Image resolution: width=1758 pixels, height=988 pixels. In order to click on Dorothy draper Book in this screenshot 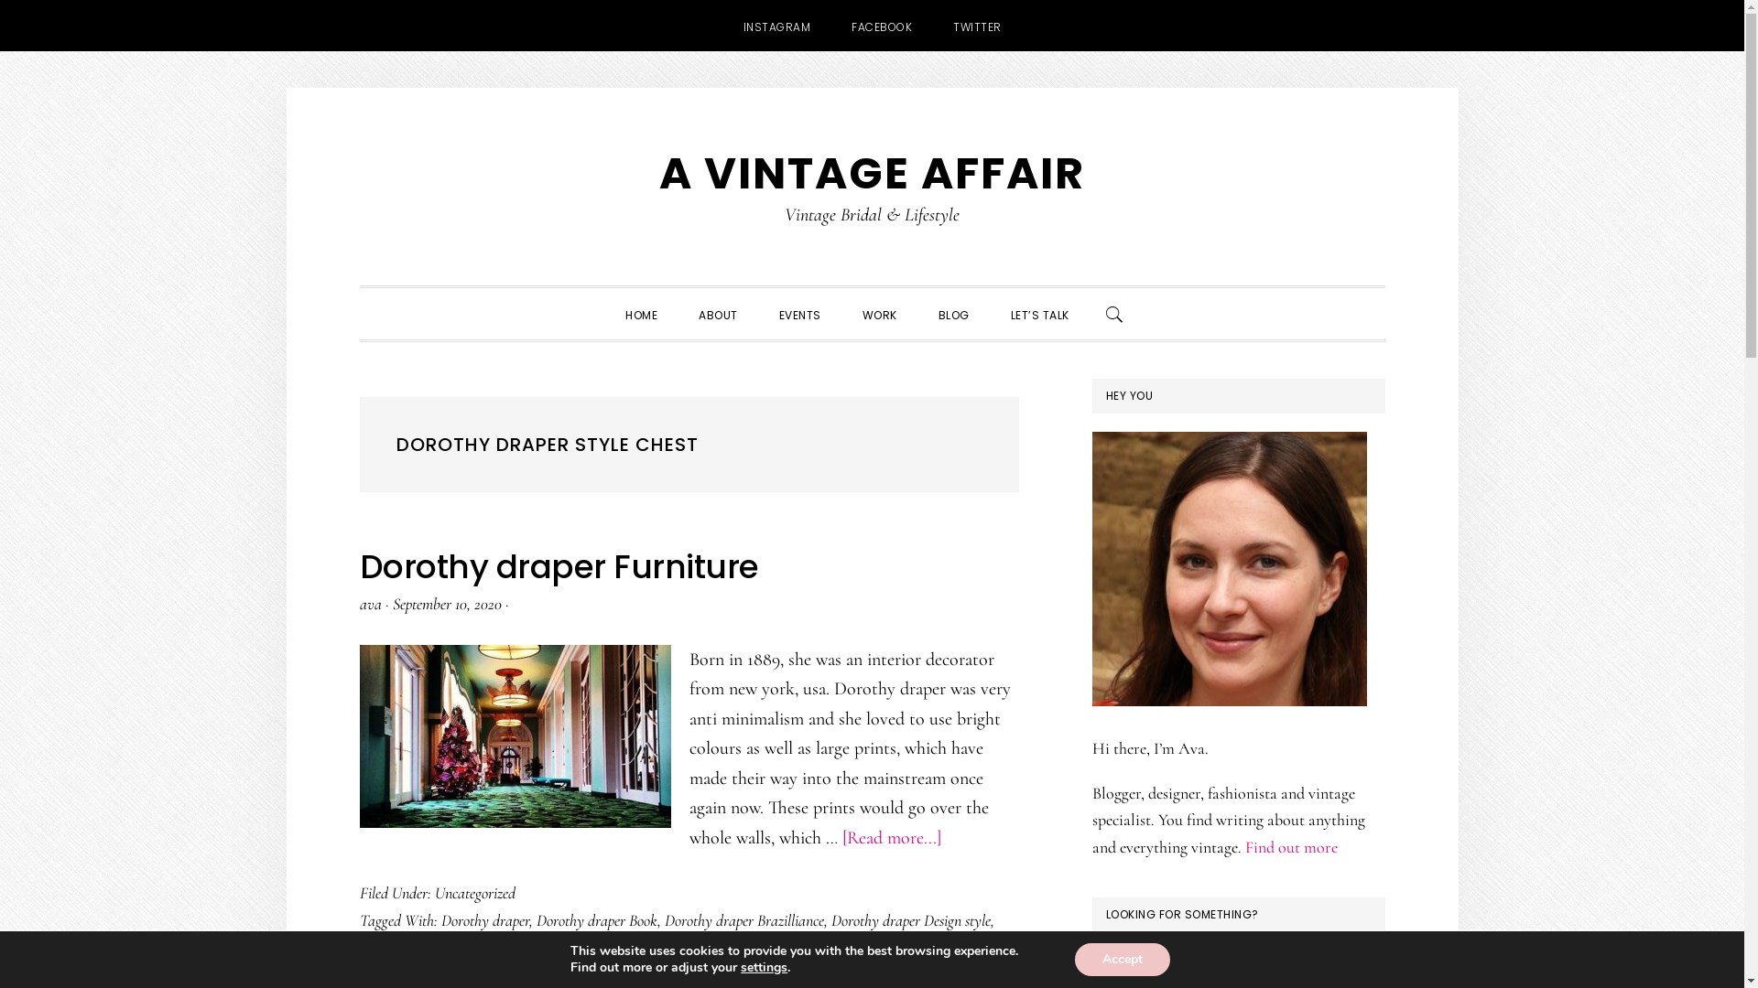, I will do `click(597, 920)`.